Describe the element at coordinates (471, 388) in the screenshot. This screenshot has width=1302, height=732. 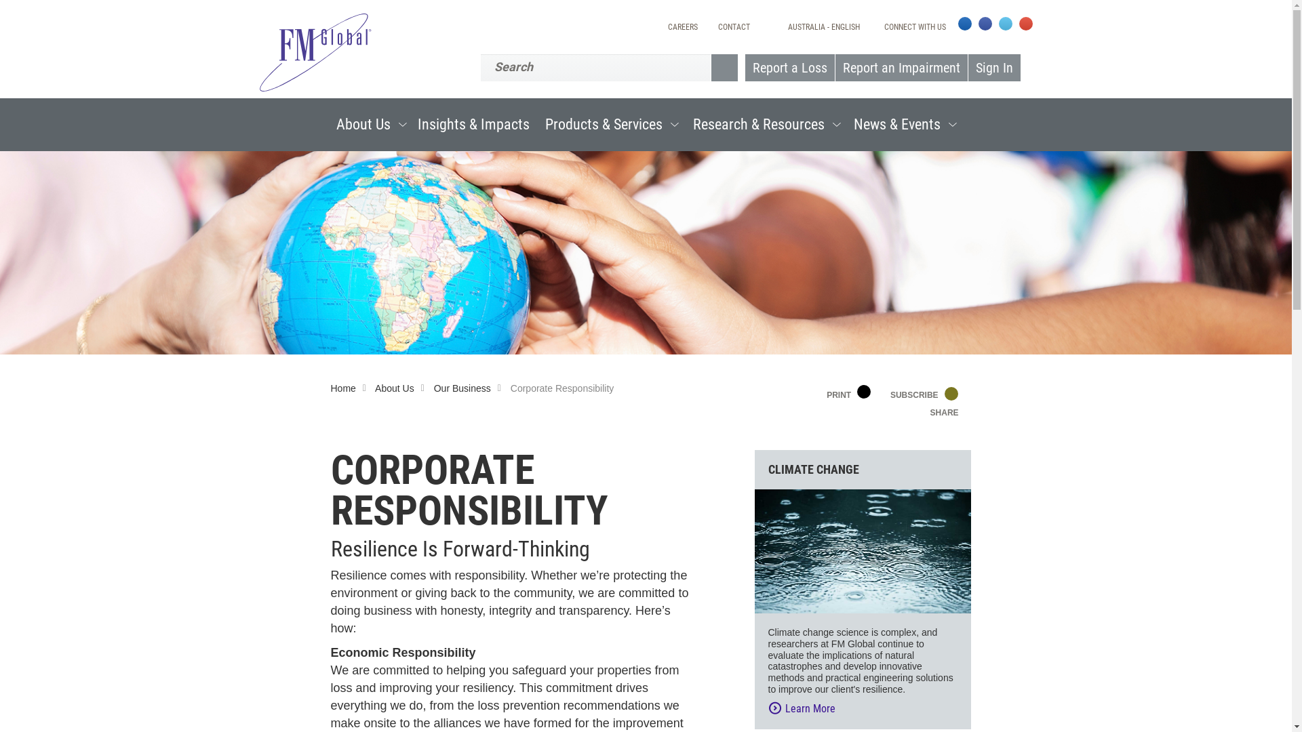
I see `Our Business` at that location.